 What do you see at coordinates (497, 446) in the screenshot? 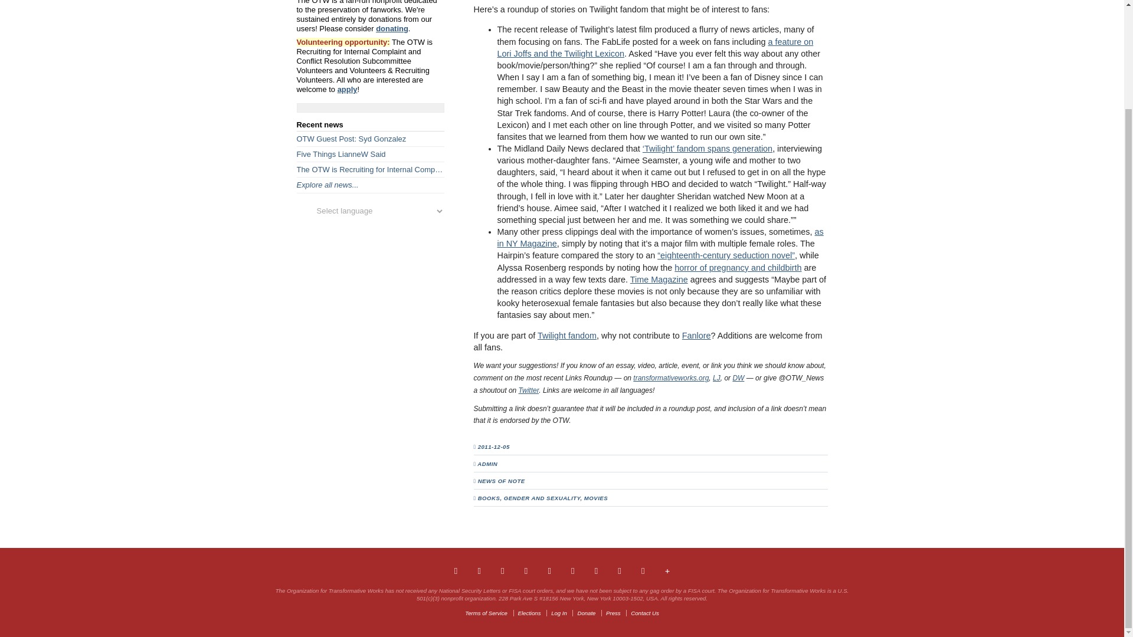
I see `18:59` at bounding box center [497, 446].